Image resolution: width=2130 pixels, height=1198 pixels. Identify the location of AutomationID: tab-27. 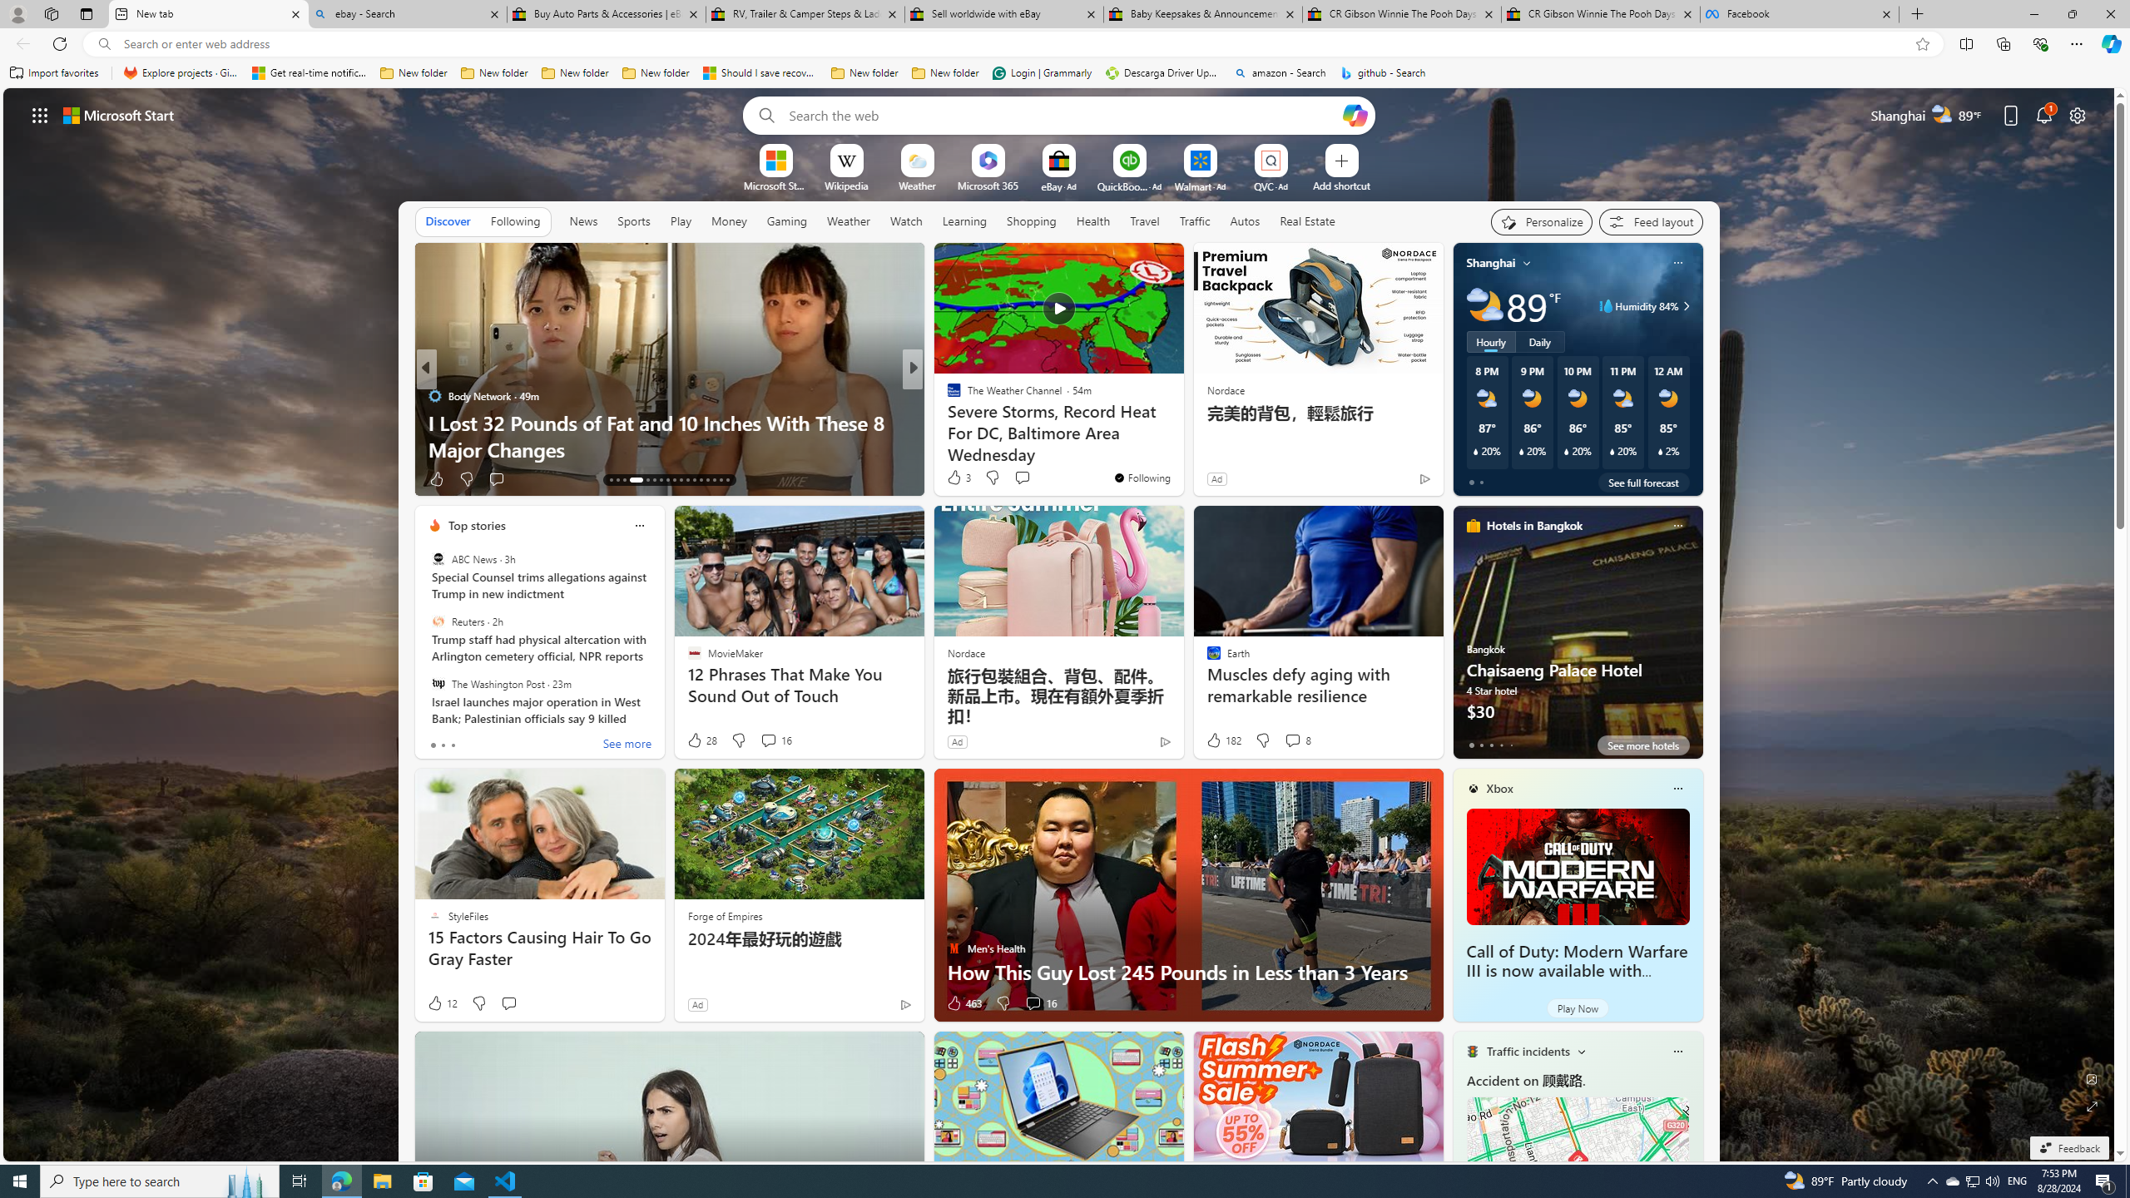
(714, 480).